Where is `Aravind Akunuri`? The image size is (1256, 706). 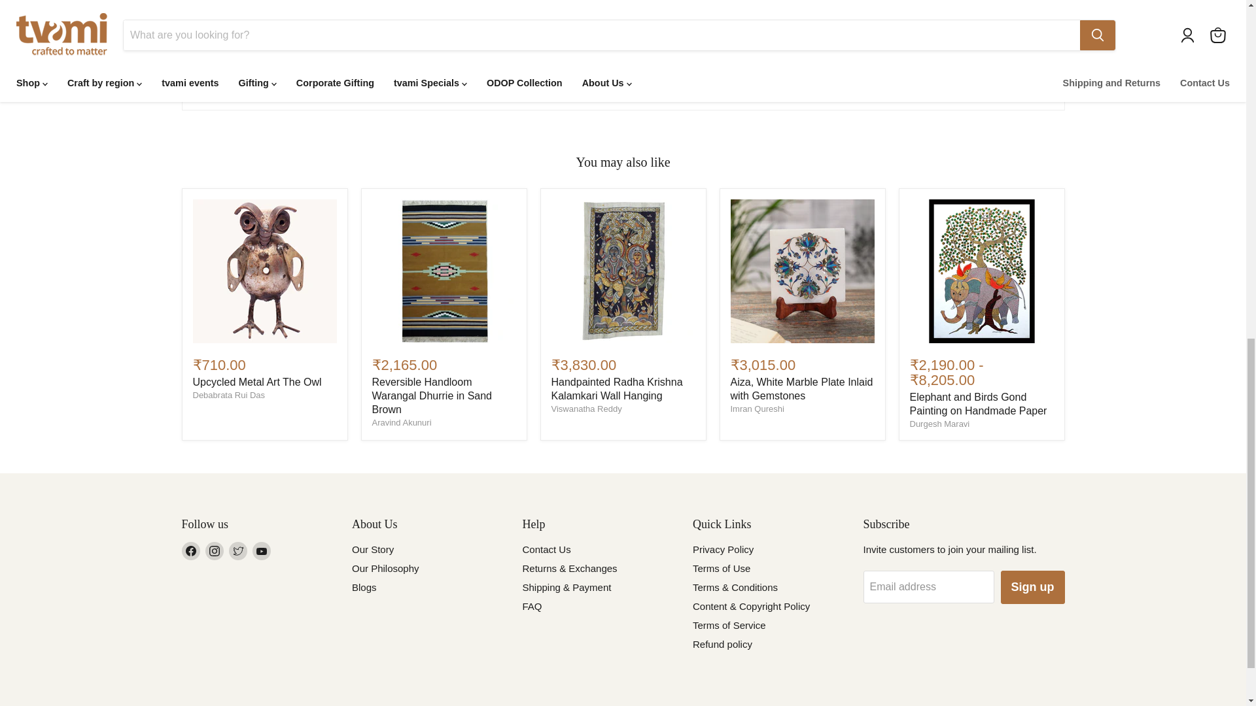
Aravind Akunuri is located at coordinates (401, 422).